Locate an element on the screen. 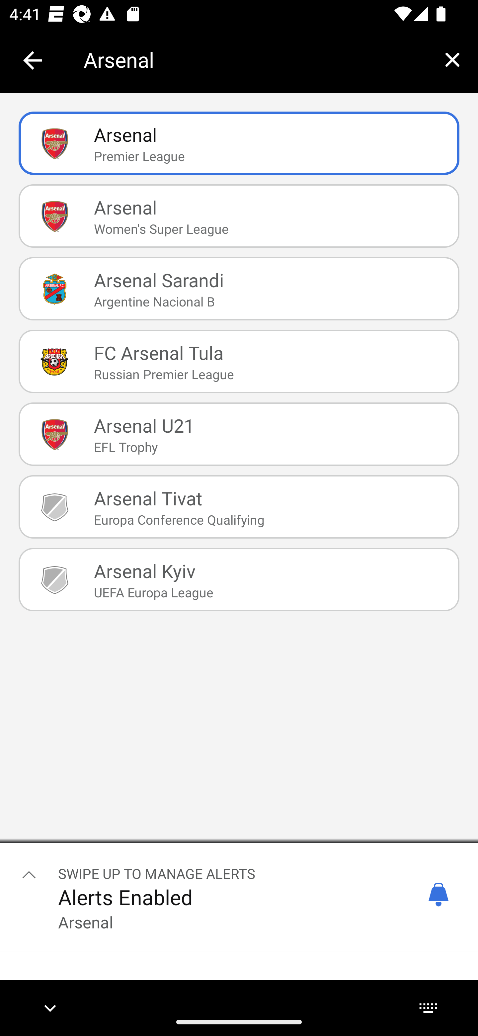 This screenshot has width=478, height=1036. Arsenal Women's Super League is located at coordinates (239, 216).